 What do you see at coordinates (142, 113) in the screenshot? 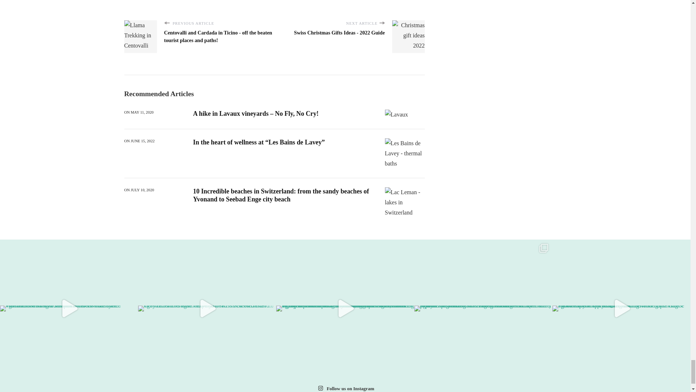
I see `MAY 11, 2020` at bounding box center [142, 113].